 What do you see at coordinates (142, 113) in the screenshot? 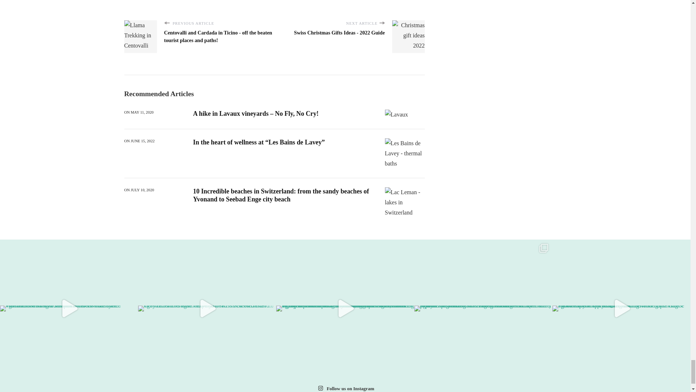
I see `MAY 11, 2020` at bounding box center [142, 113].